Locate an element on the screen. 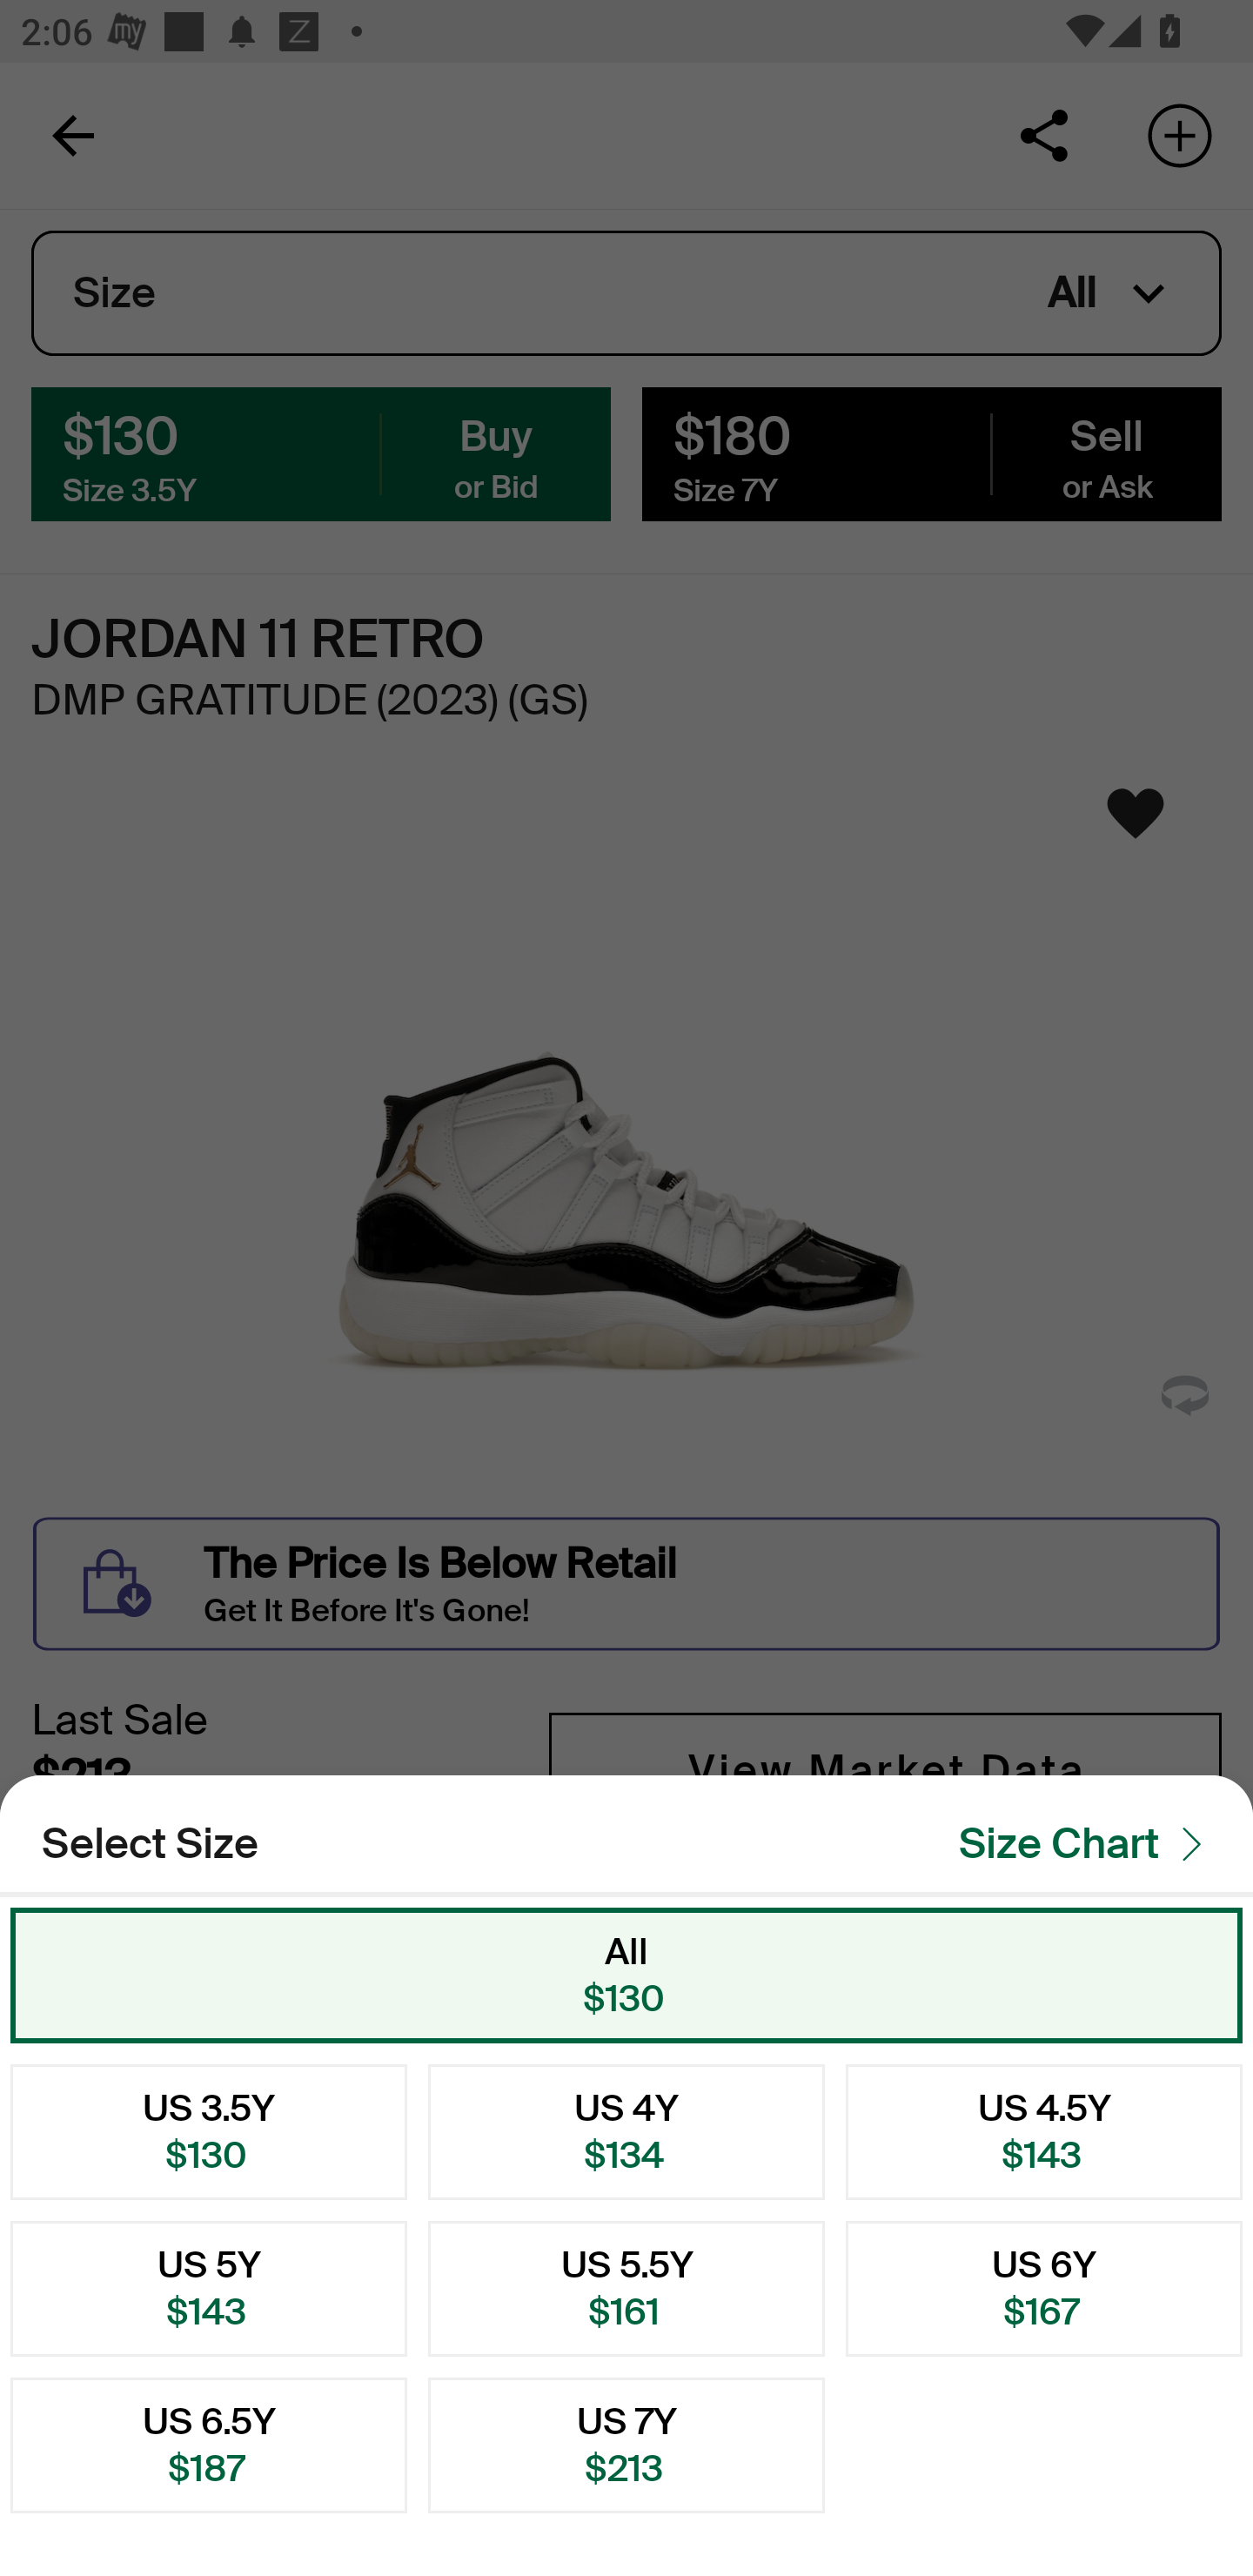 Image resolution: width=1253 pixels, height=2576 pixels. US 4.5Y $143 is located at coordinates (1044, 2130).